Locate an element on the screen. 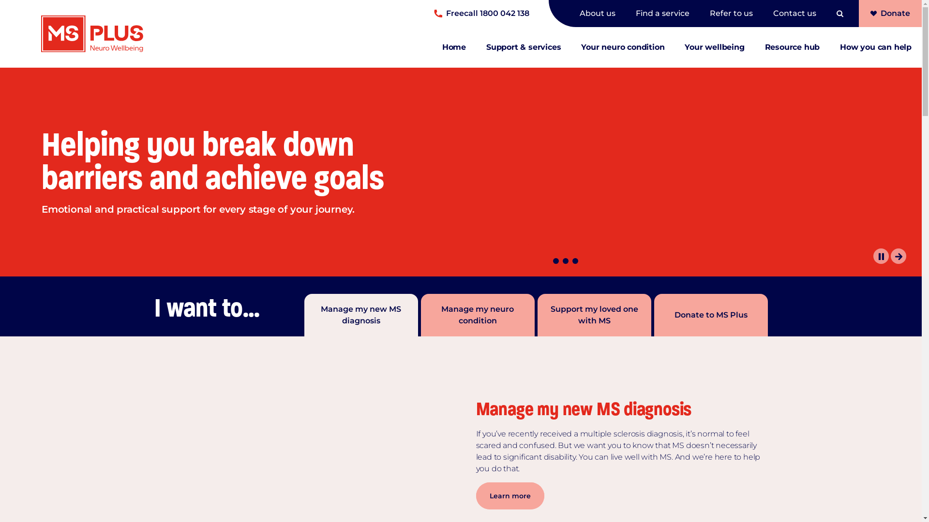 The height and width of the screenshot is (522, 929). next button is located at coordinates (899, 256).